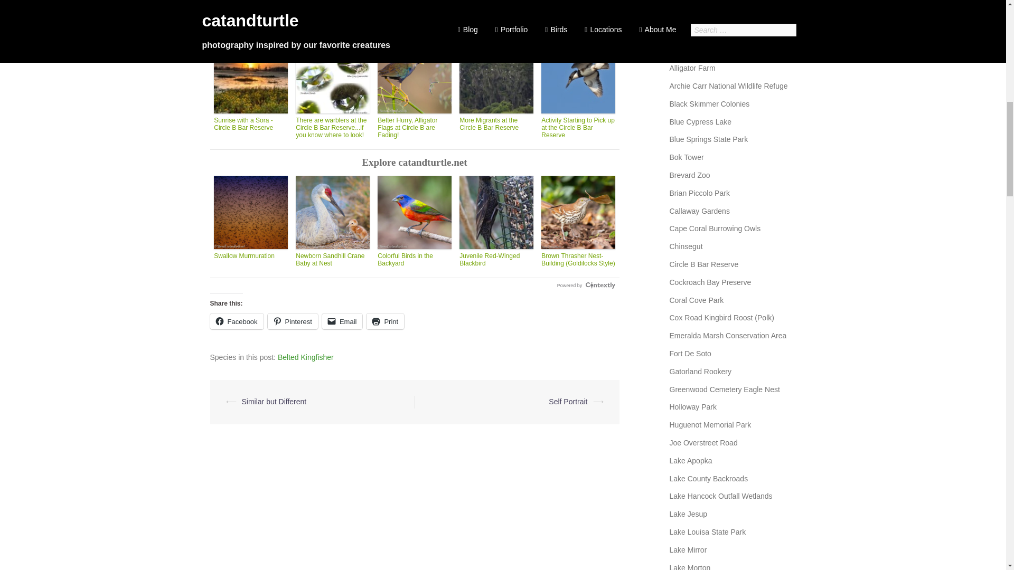  Describe the element at coordinates (342, 321) in the screenshot. I see `Email` at that location.